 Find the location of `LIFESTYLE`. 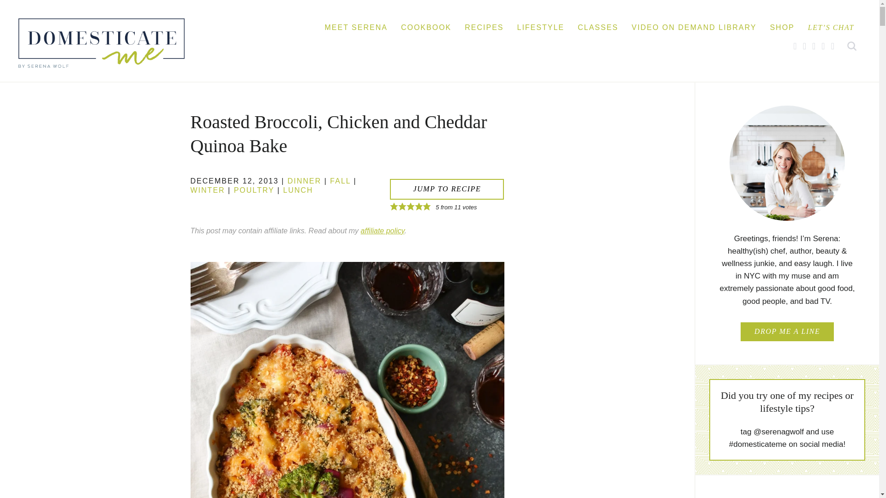

LIFESTYLE is located at coordinates (540, 26).